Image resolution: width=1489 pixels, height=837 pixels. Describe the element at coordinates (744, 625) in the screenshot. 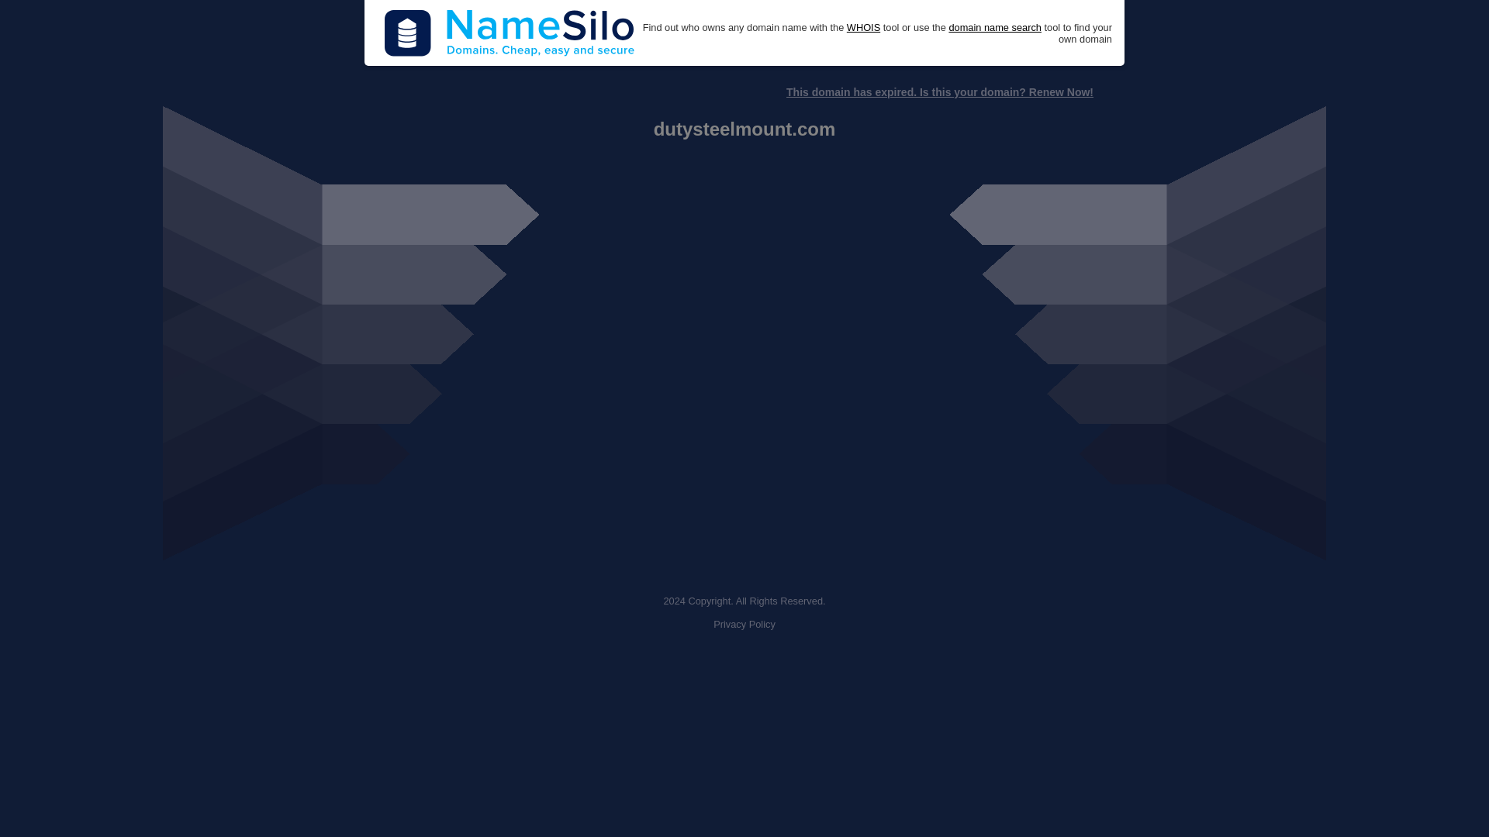

I see `Privacy Policy` at that location.